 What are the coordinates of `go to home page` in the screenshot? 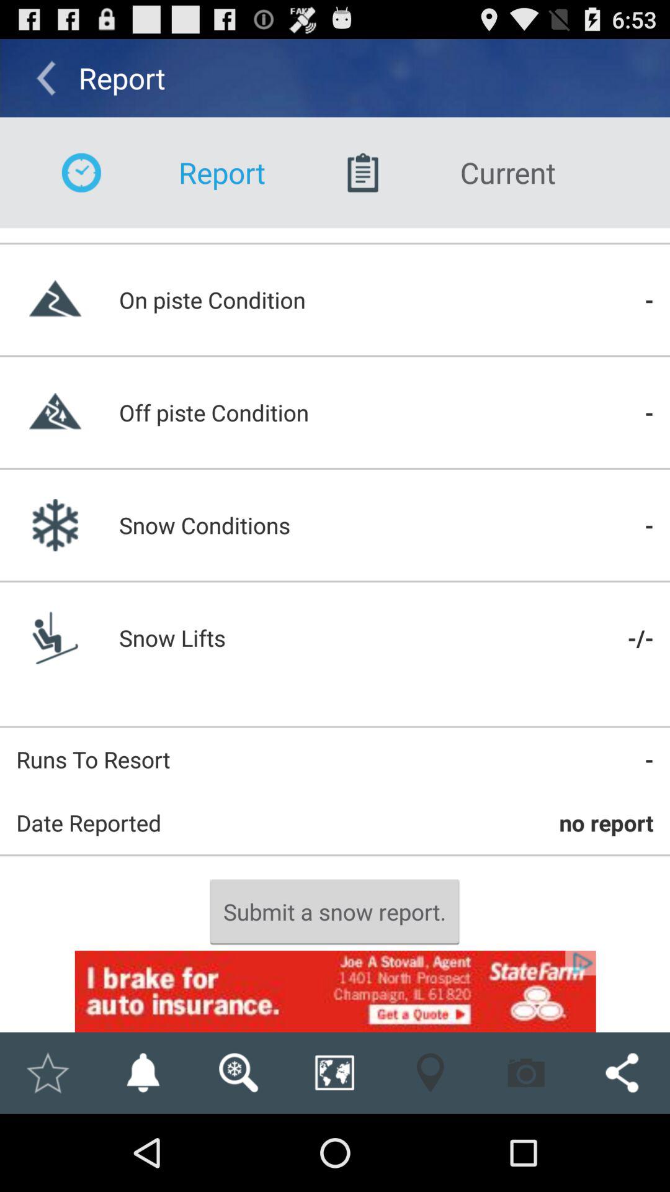 It's located at (47, 1073).